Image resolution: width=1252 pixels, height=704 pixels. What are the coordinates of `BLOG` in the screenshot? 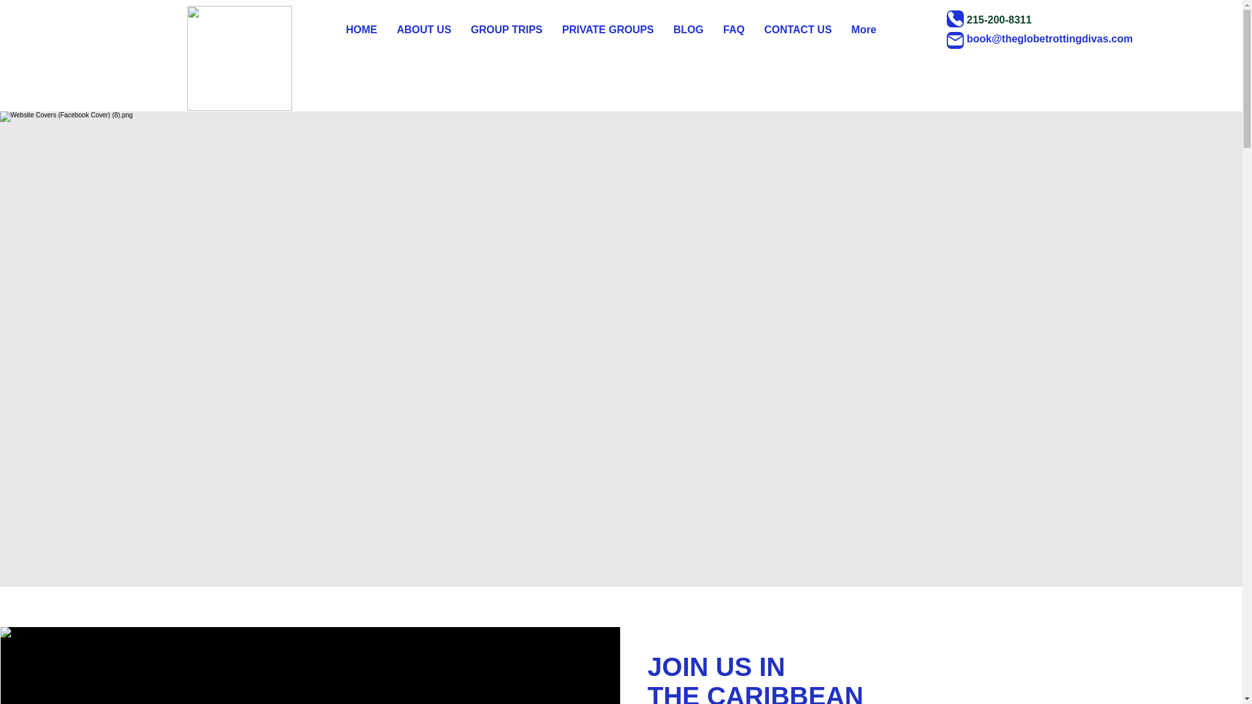 It's located at (689, 39).